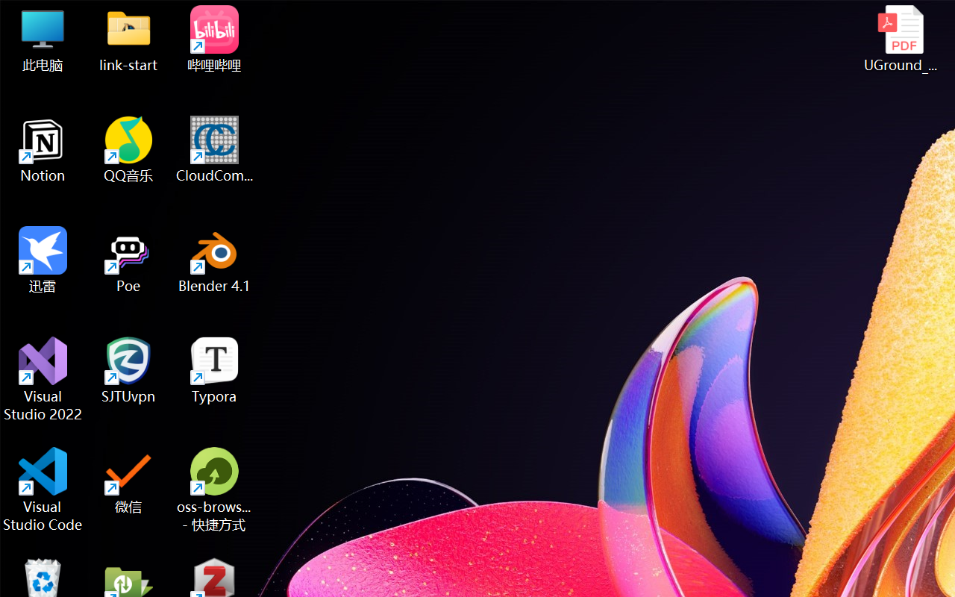 Image resolution: width=955 pixels, height=597 pixels. What do you see at coordinates (215, 260) in the screenshot?
I see `Blender 4.1` at bounding box center [215, 260].